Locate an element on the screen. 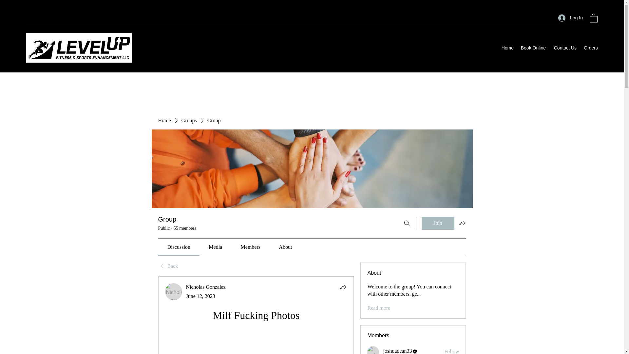 Image resolution: width=629 pixels, height=354 pixels. Groups is located at coordinates (189, 121).